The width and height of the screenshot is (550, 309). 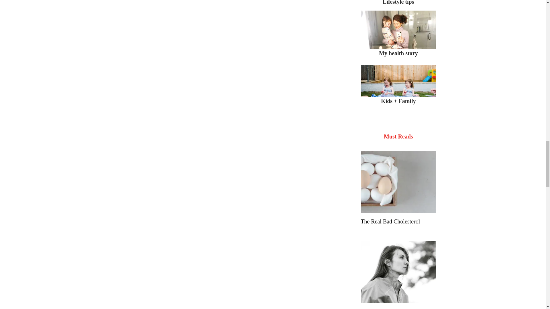 What do you see at coordinates (398, 35) in the screenshot?
I see `my health story` at bounding box center [398, 35].